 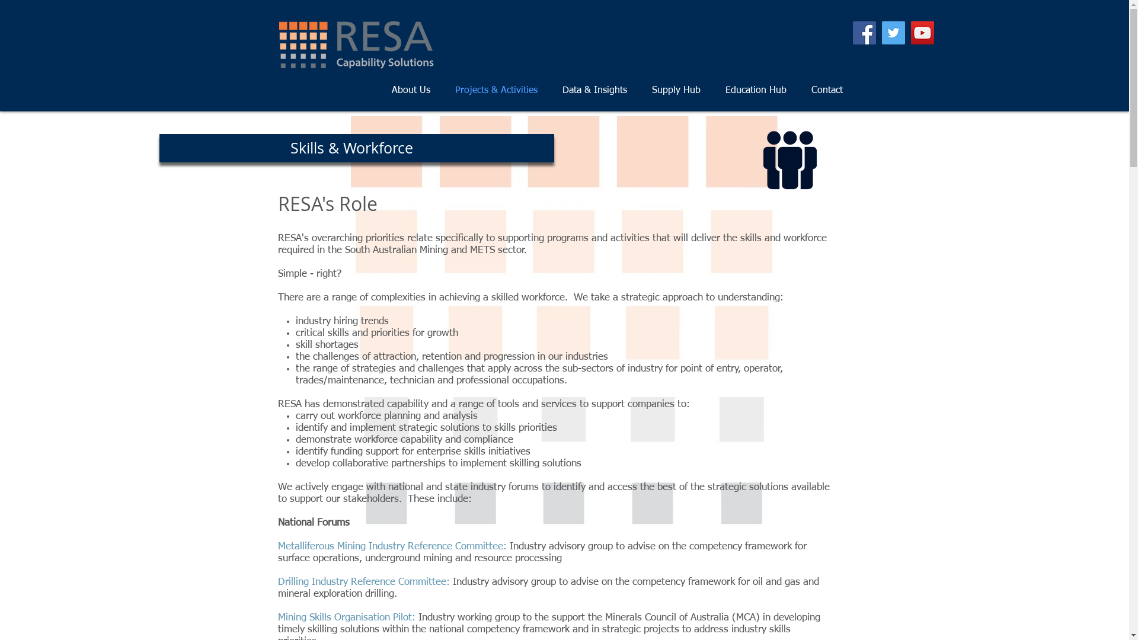 What do you see at coordinates (827, 91) in the screenshot?
I see `Contact` at bounding box center [827, 91].